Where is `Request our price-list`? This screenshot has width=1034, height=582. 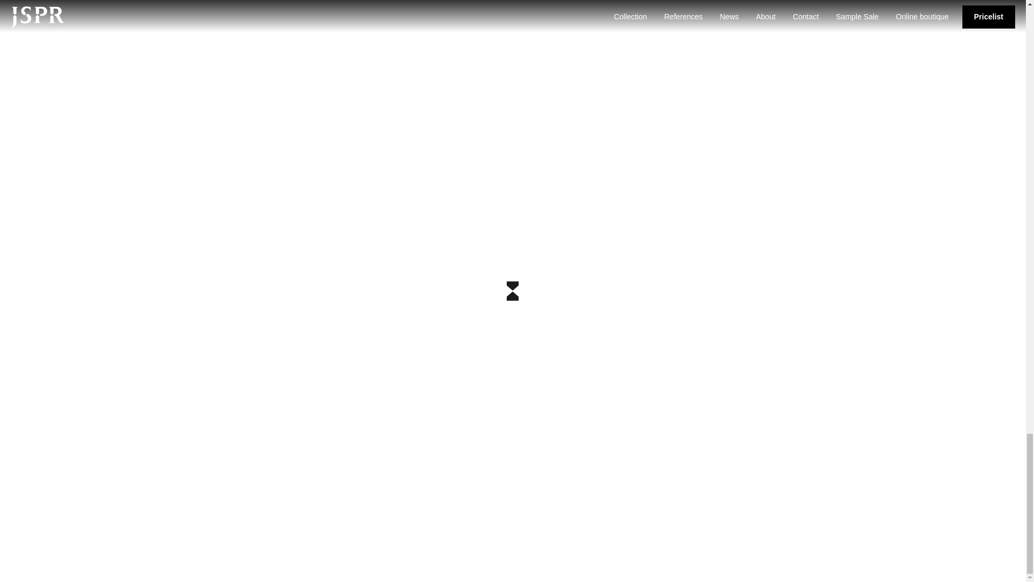
Request our price-list is located at coordinates (679, 382).